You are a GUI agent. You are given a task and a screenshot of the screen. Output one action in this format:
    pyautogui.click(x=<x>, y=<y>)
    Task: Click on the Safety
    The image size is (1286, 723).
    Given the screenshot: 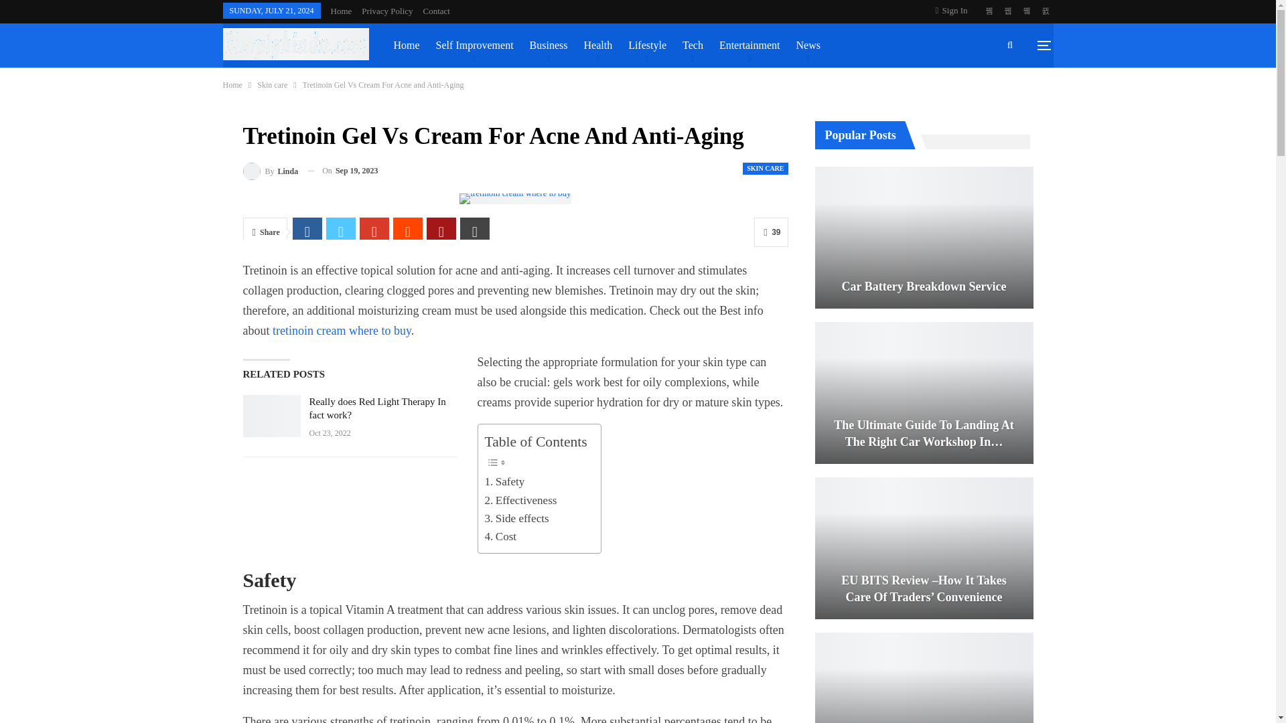 What is the action you would take?
    pyautogui.click(x=504, y=482)
    